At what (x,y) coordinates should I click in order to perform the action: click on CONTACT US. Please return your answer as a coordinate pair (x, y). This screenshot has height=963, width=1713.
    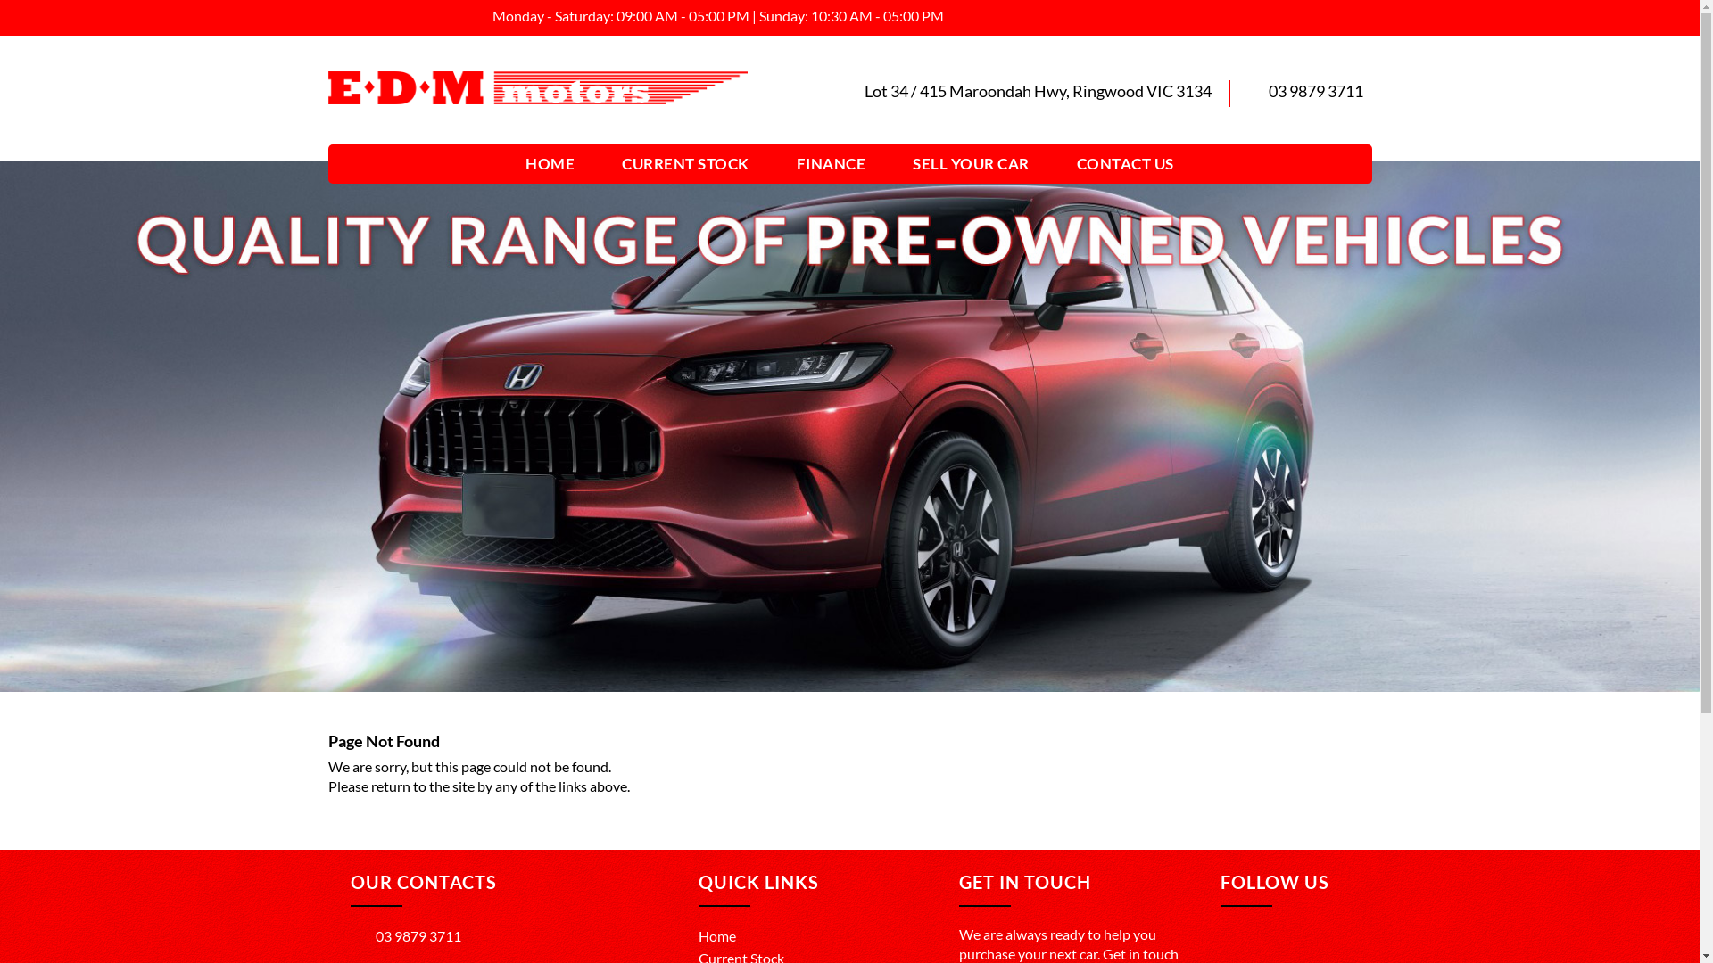
    Looking at the image, I should click on (1126, 164).